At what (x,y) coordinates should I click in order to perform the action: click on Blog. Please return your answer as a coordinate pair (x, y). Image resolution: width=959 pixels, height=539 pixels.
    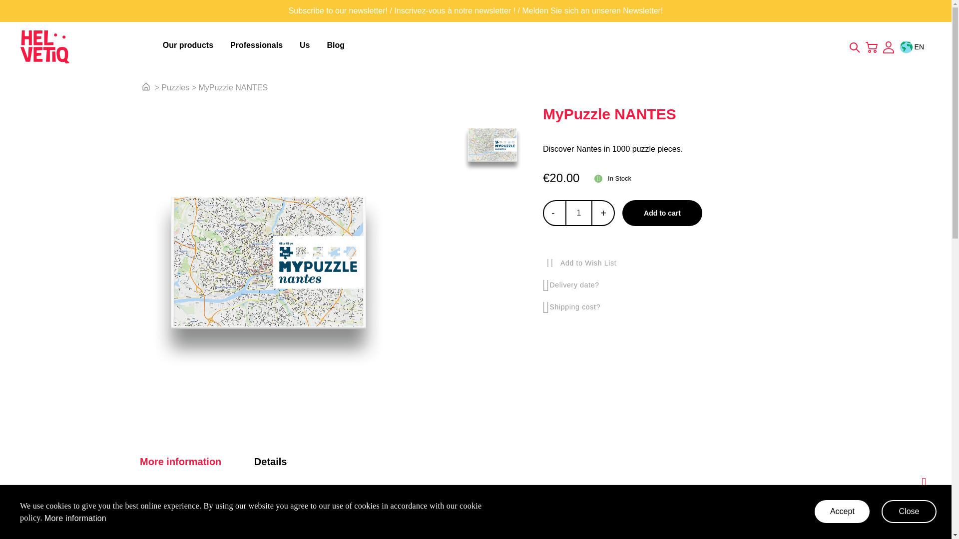
    Looking at the image, I should click on (336, 45).